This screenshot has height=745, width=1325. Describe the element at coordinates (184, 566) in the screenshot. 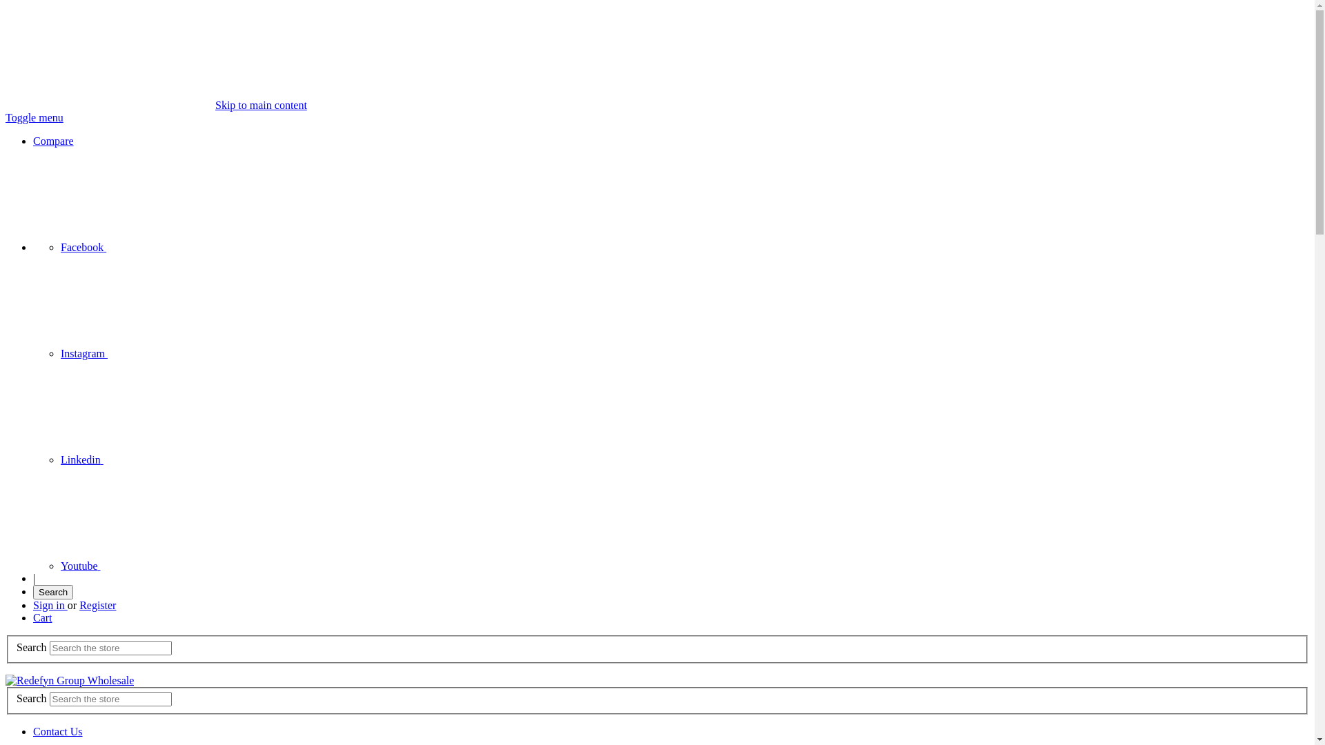

I see `Youtube` at that location.